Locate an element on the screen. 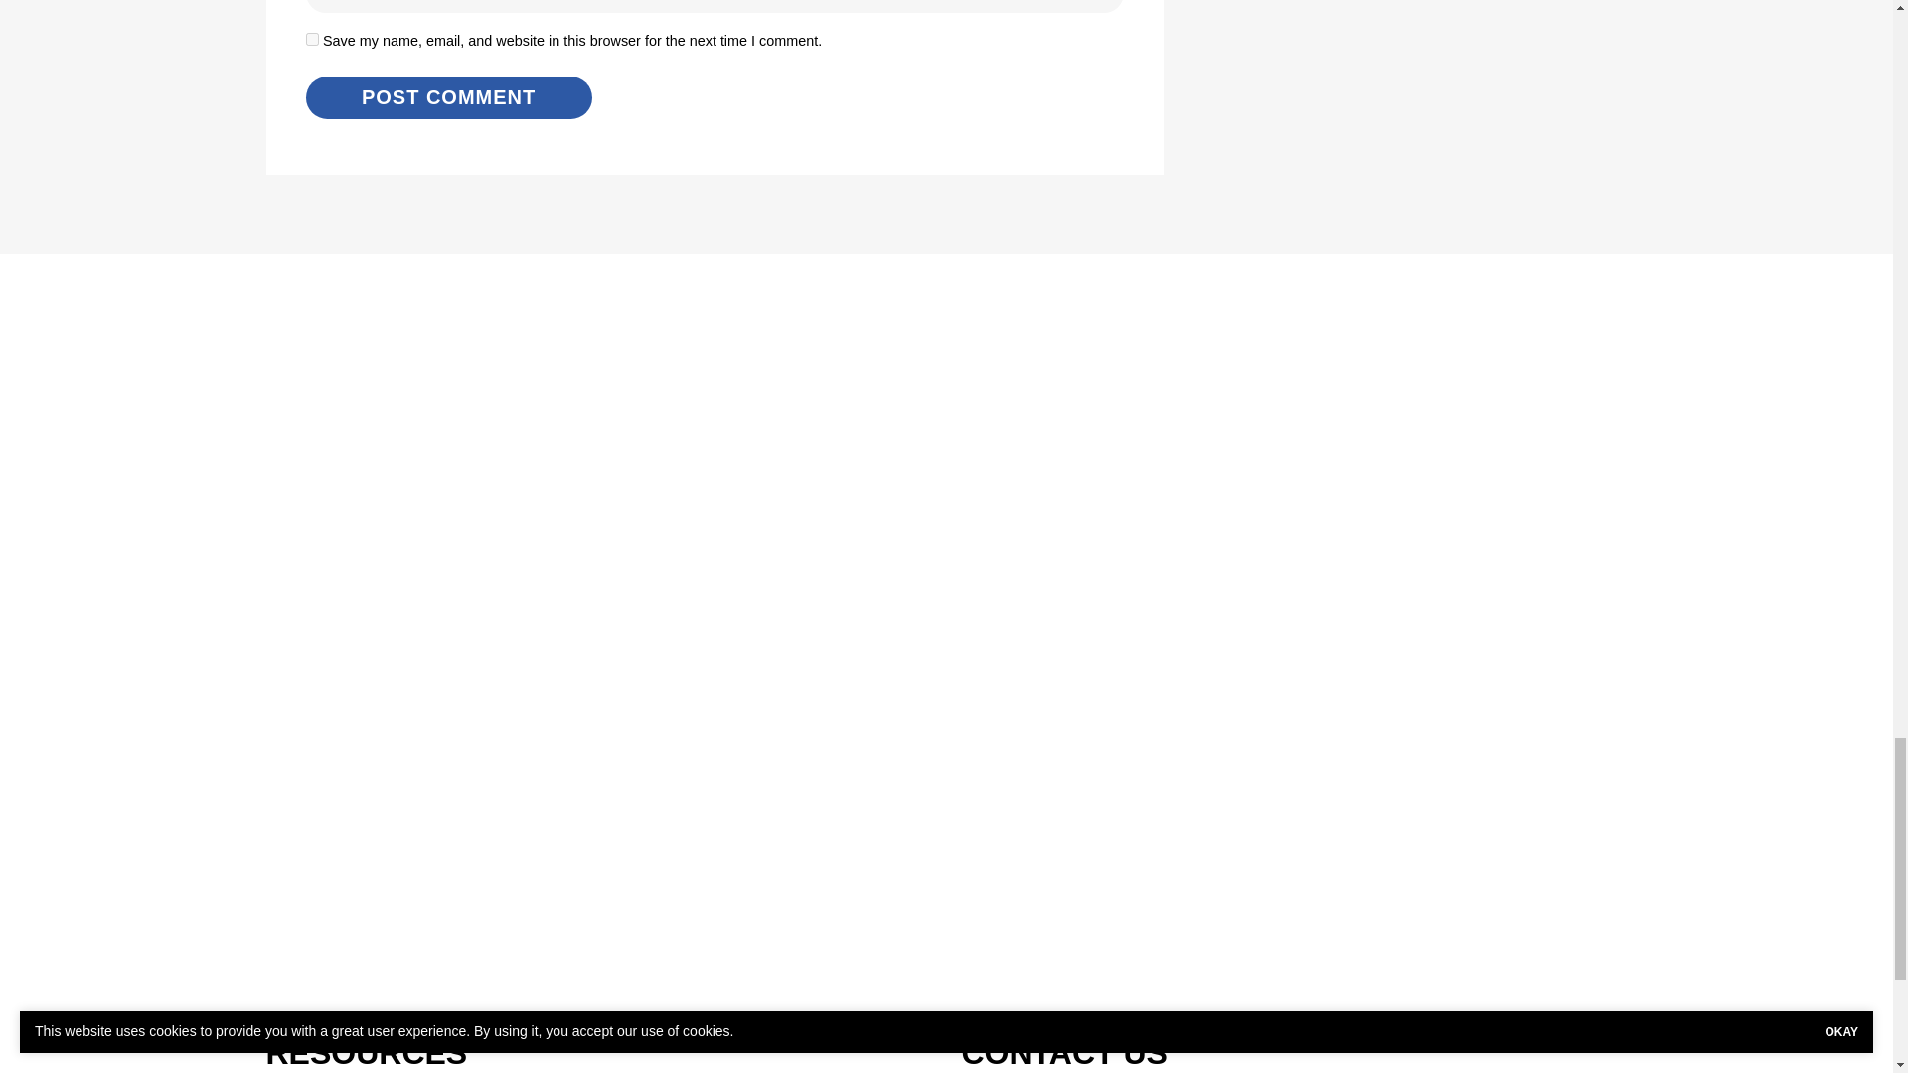  yes is located at coordinates (312, 40).